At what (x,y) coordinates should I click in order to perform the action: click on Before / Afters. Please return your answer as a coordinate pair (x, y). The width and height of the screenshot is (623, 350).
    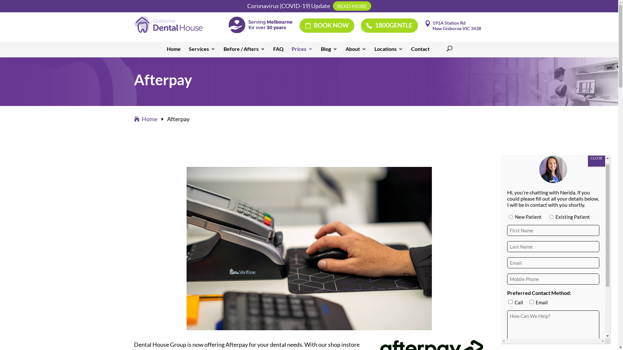
    Looking at the image, I should click on (244, 51).